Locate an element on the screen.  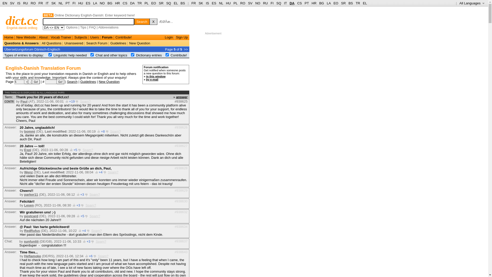
Lesen is located at coordinates (29, 205).